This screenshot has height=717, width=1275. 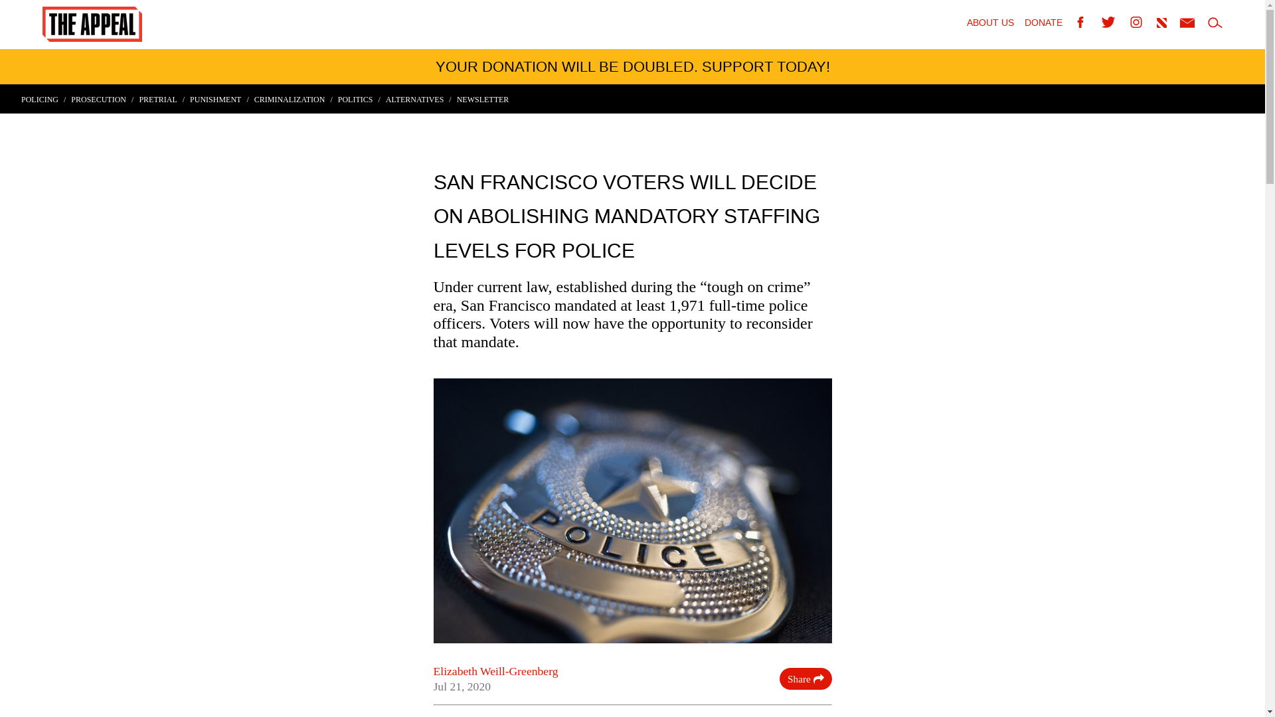 What do you see at coordinates (1043, 24) in the screenshot?
I see `DONATE` at bounding box center [1043, 24].